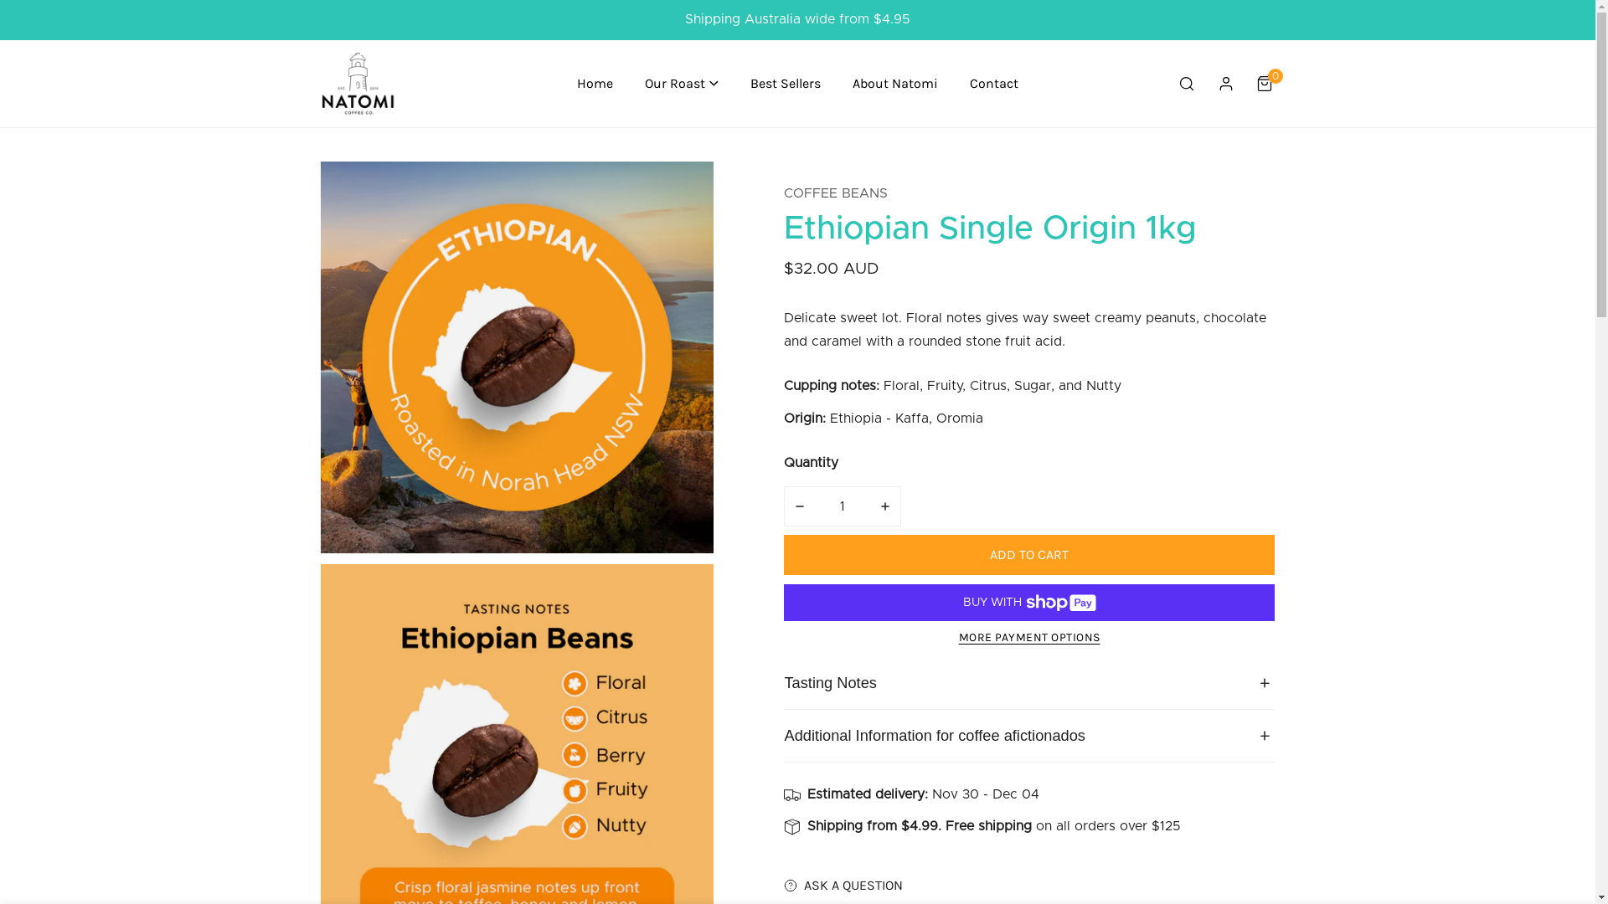 This screenshot has width=1608, height=904. I want to click on SKIP TO PRODUCT INFORMATION, so click(349, 181).